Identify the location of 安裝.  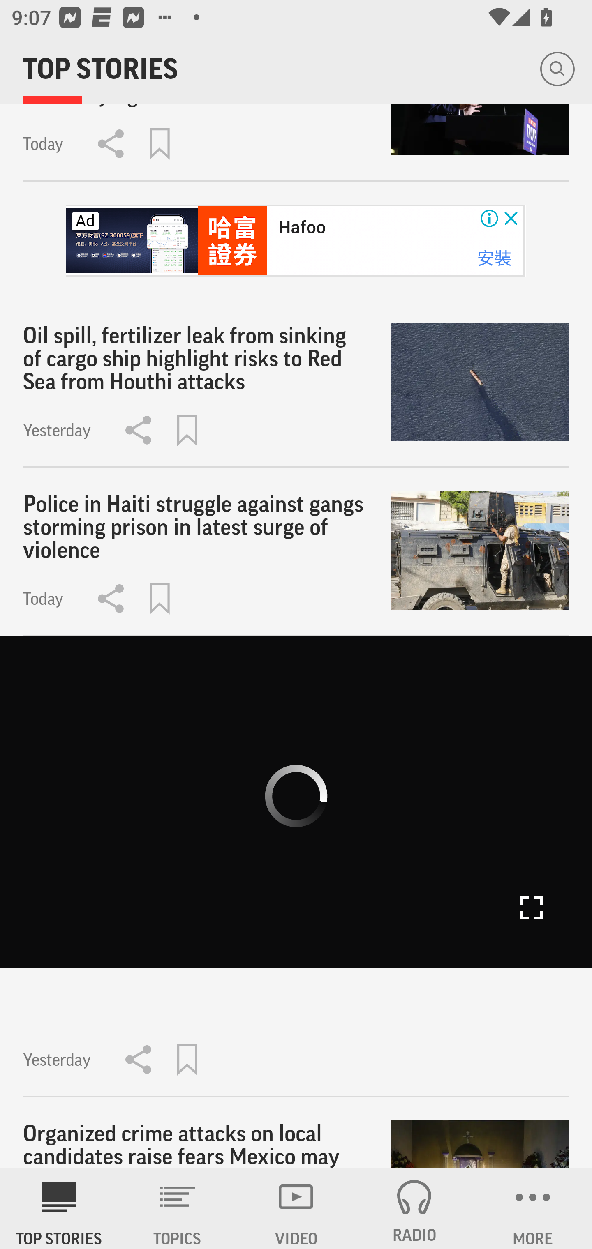
(494, 258).